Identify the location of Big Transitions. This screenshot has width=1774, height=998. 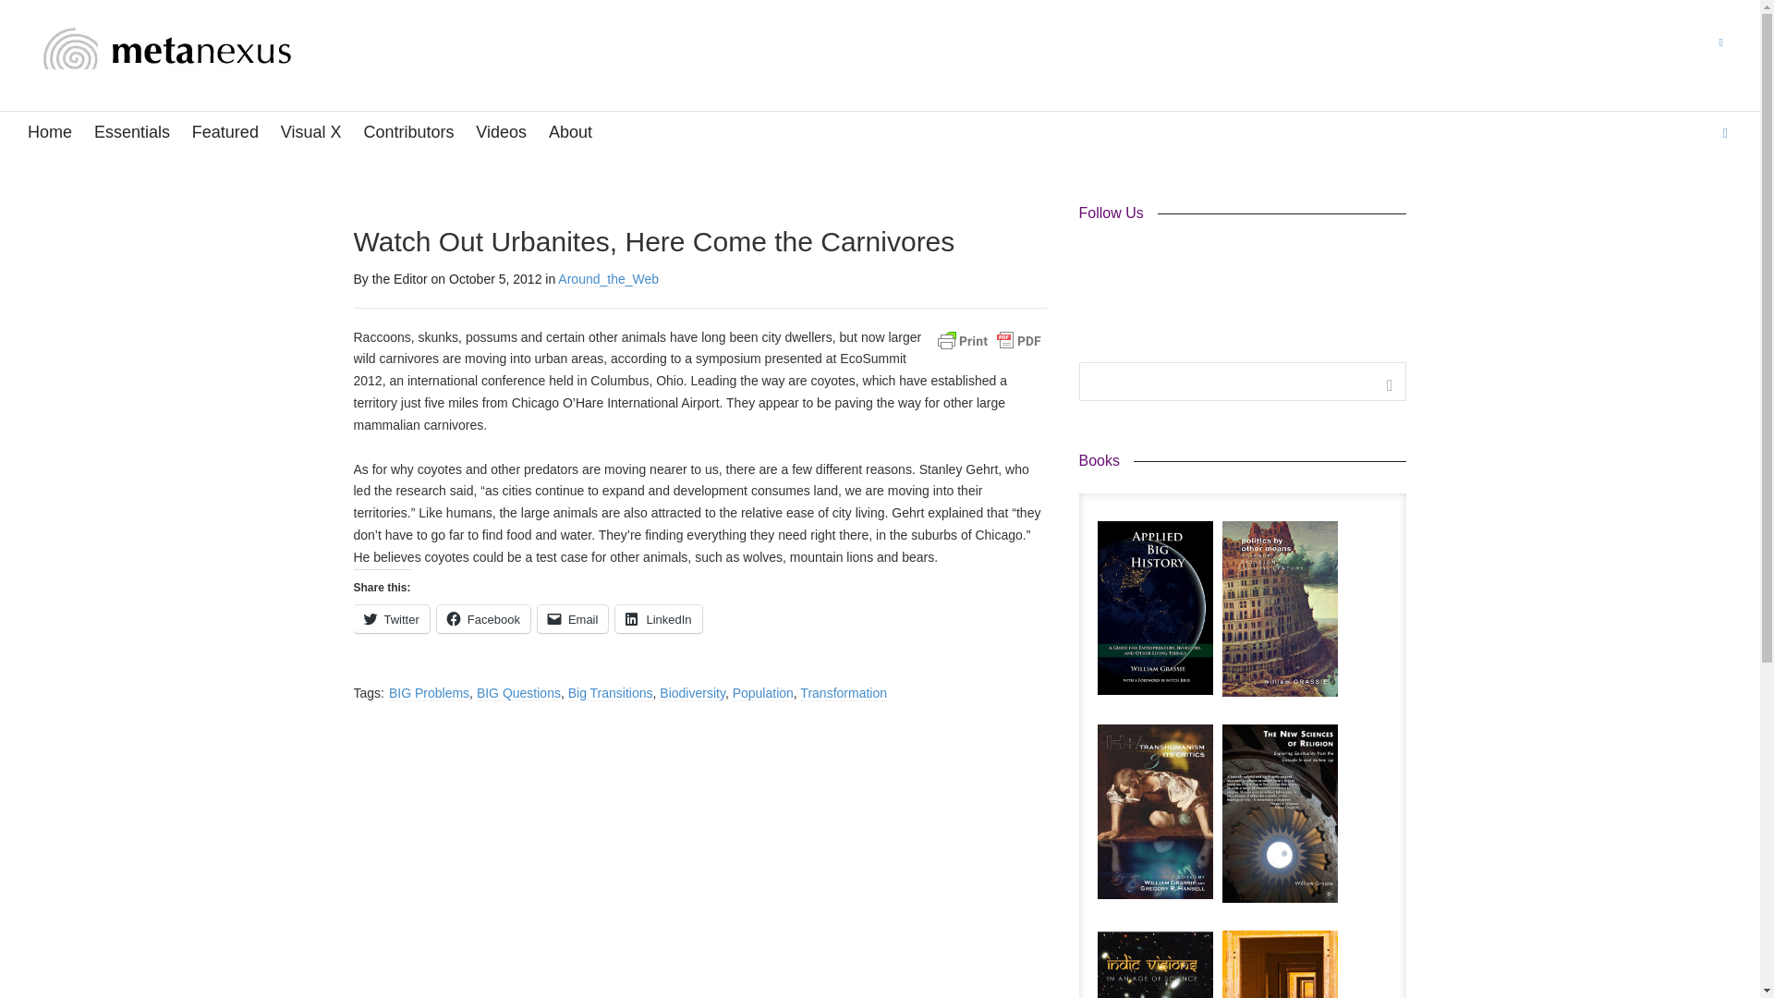
(610, 693).